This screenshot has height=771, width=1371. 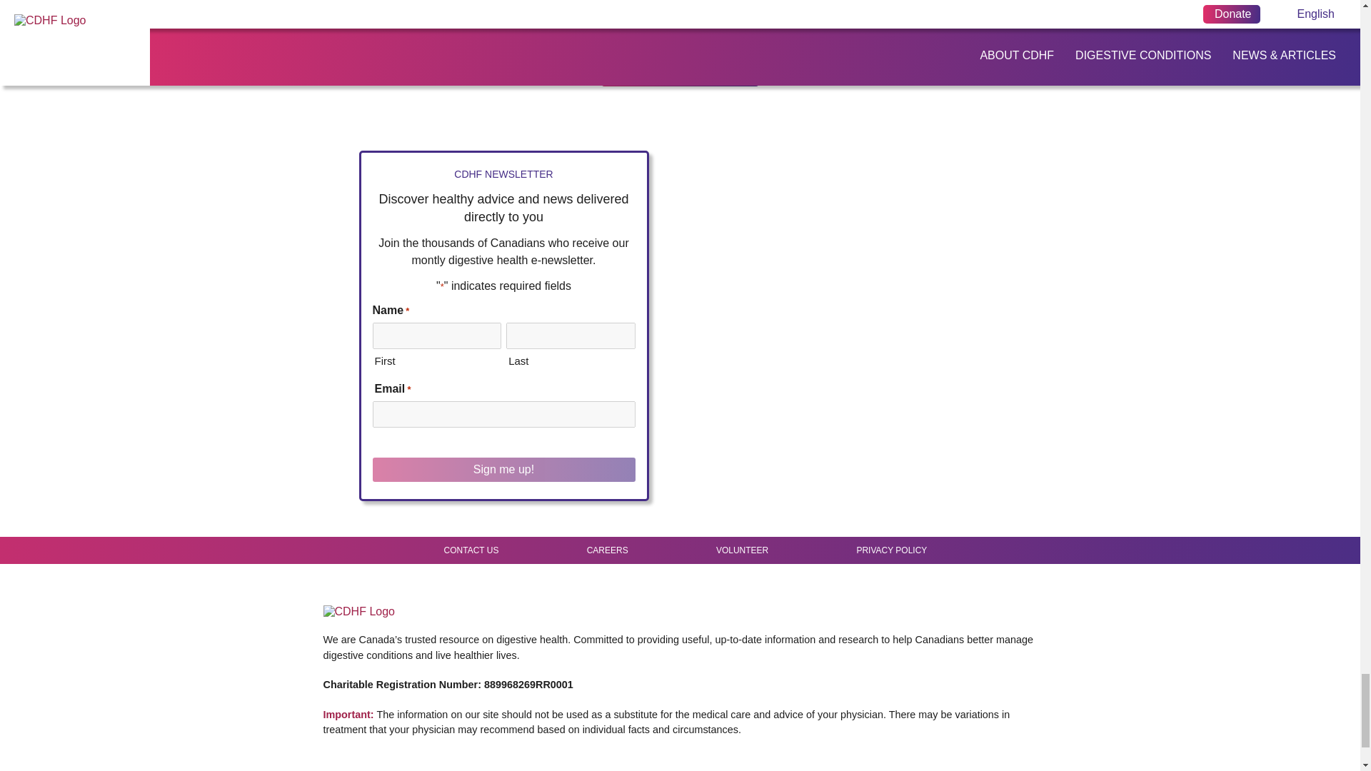 I want to click on Sign me up!, so click(x=504, y=470).